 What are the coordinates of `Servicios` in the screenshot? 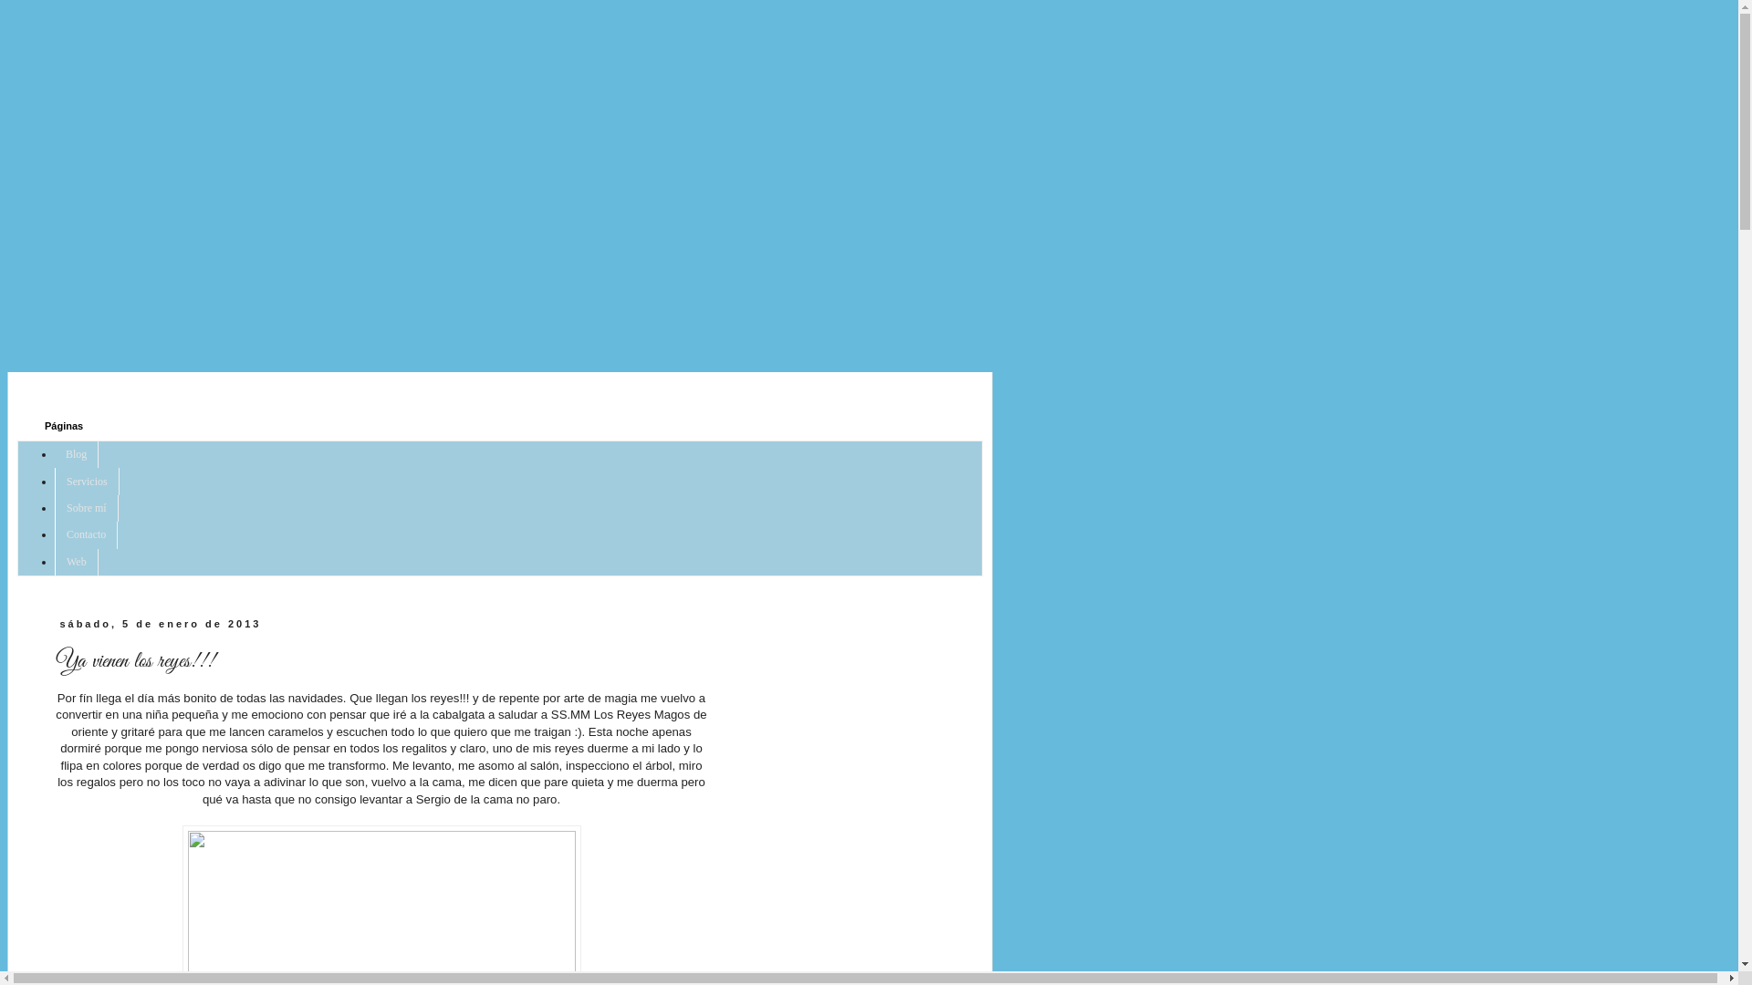 It's located at (88, 482).